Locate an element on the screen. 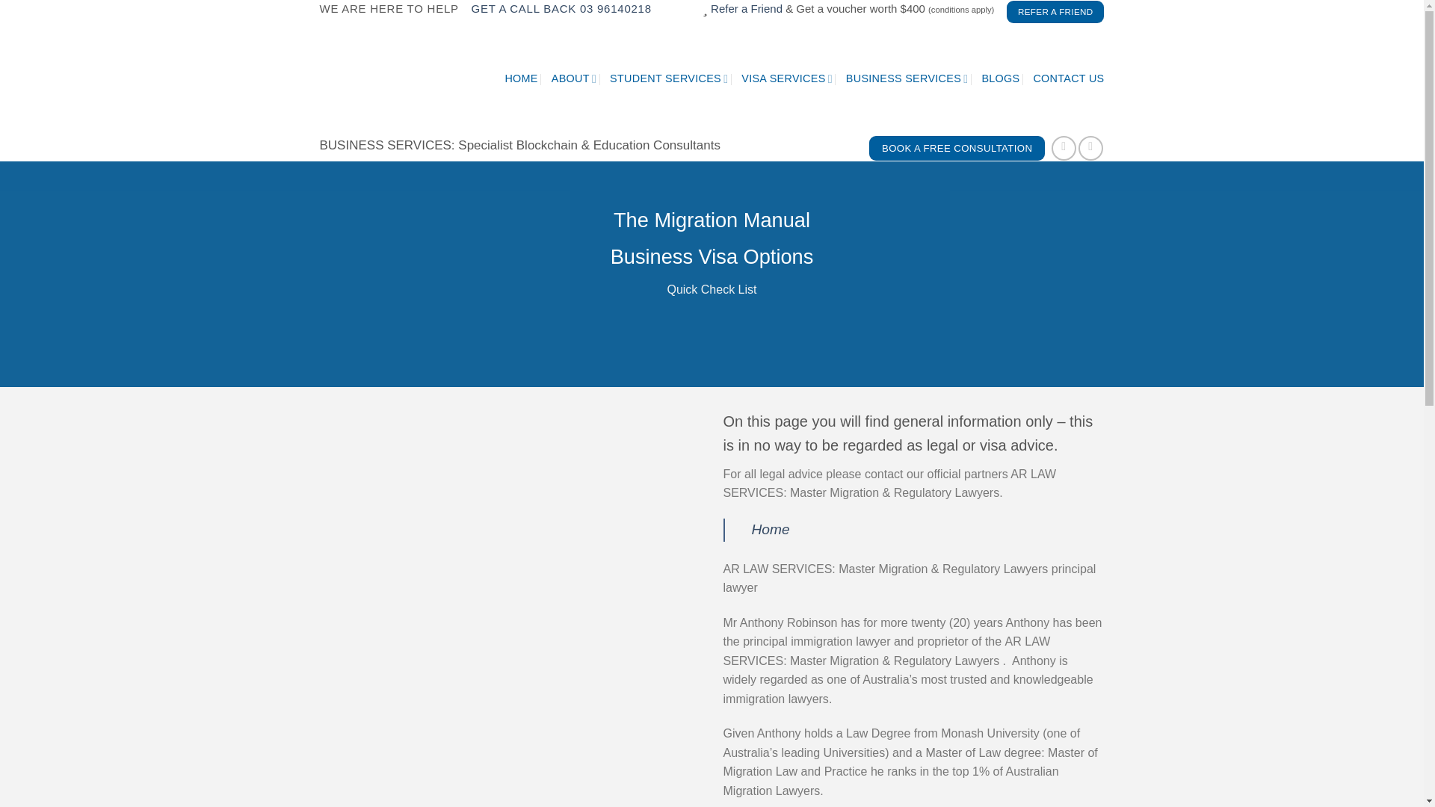 The height and width of the screenshot is (807, 1435). Refer a Friend is located at coordinates (746, 9).